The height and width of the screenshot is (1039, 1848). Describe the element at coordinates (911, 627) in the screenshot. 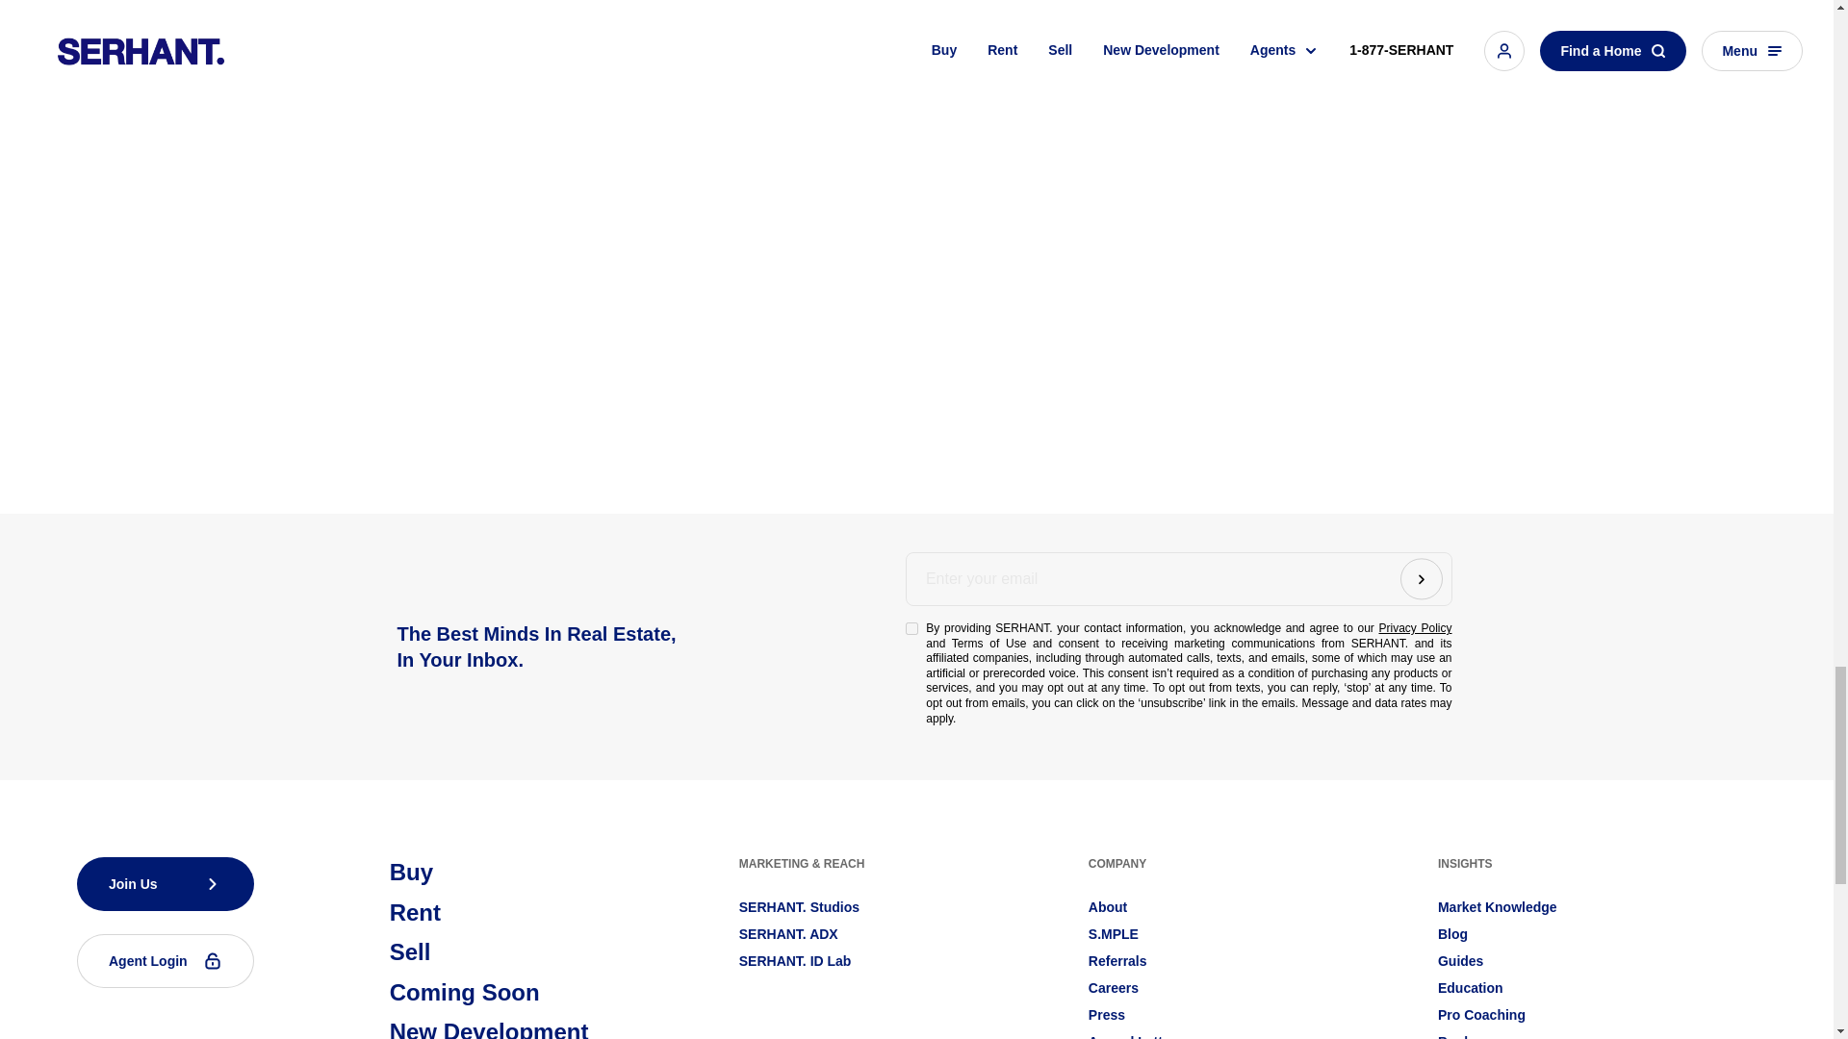

I see `on` at that location.